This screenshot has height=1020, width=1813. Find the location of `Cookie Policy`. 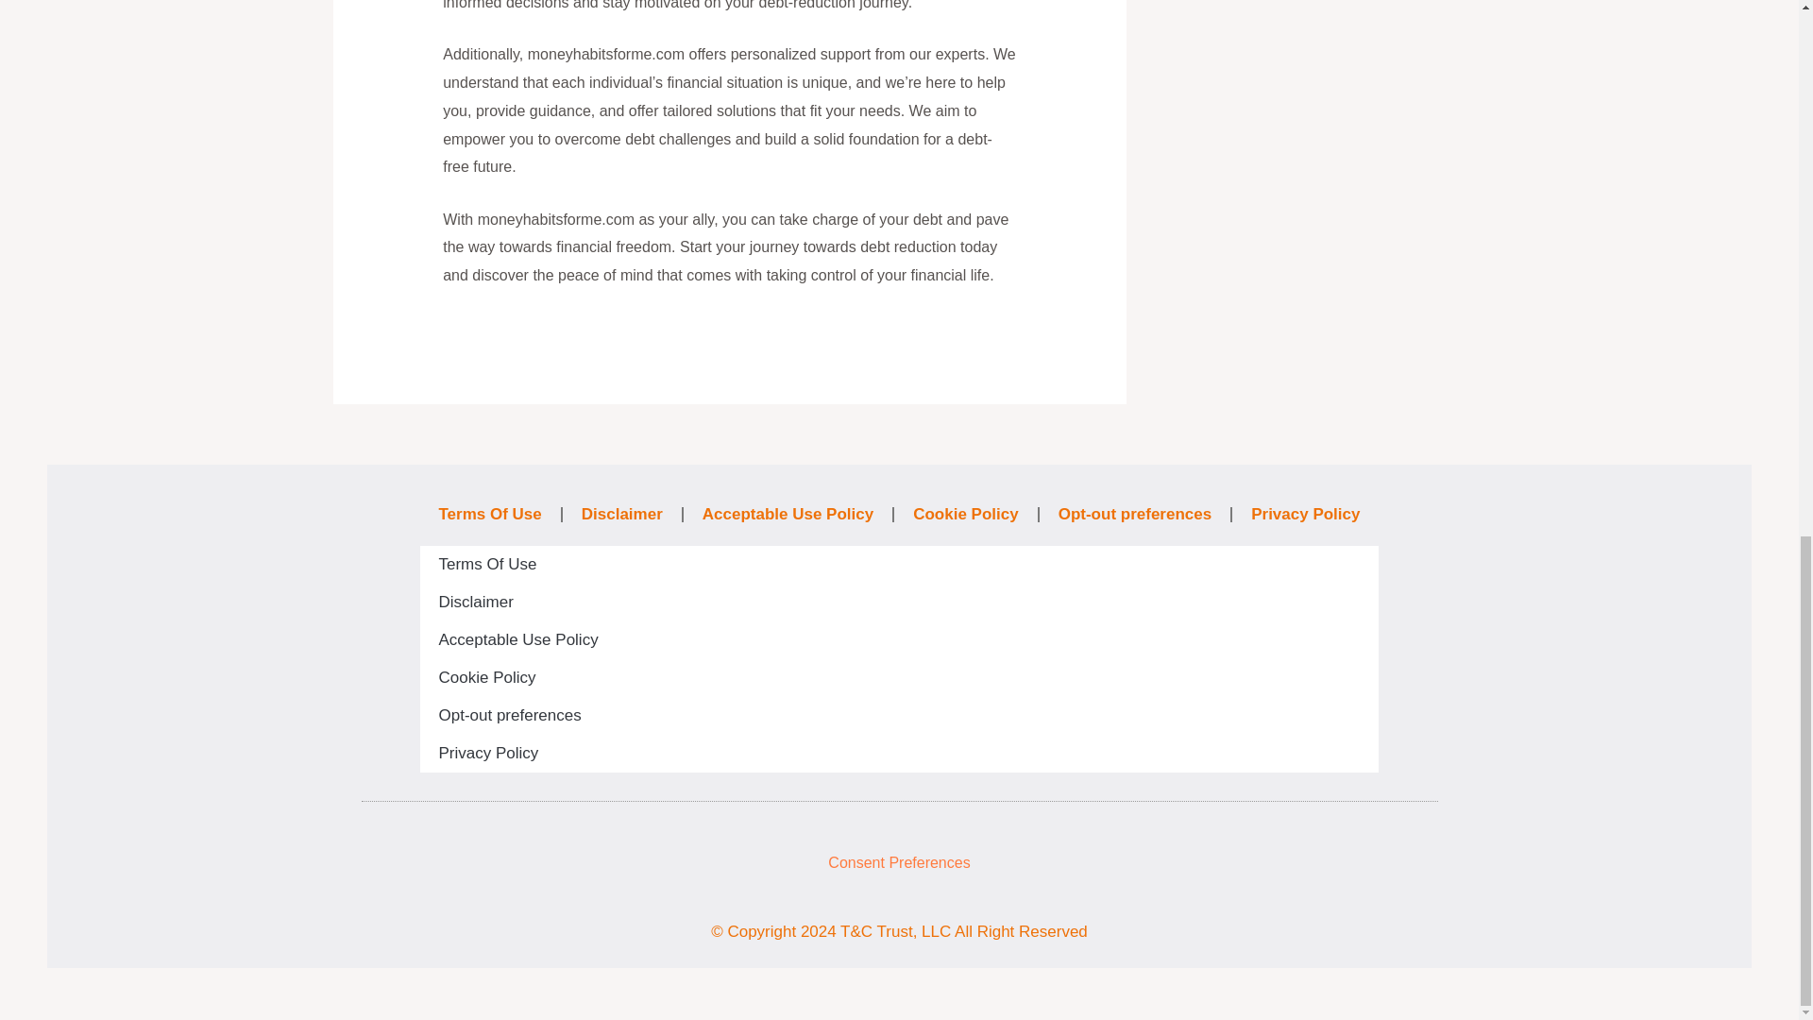

Cookie Policy is located at coordinates (898, 677).